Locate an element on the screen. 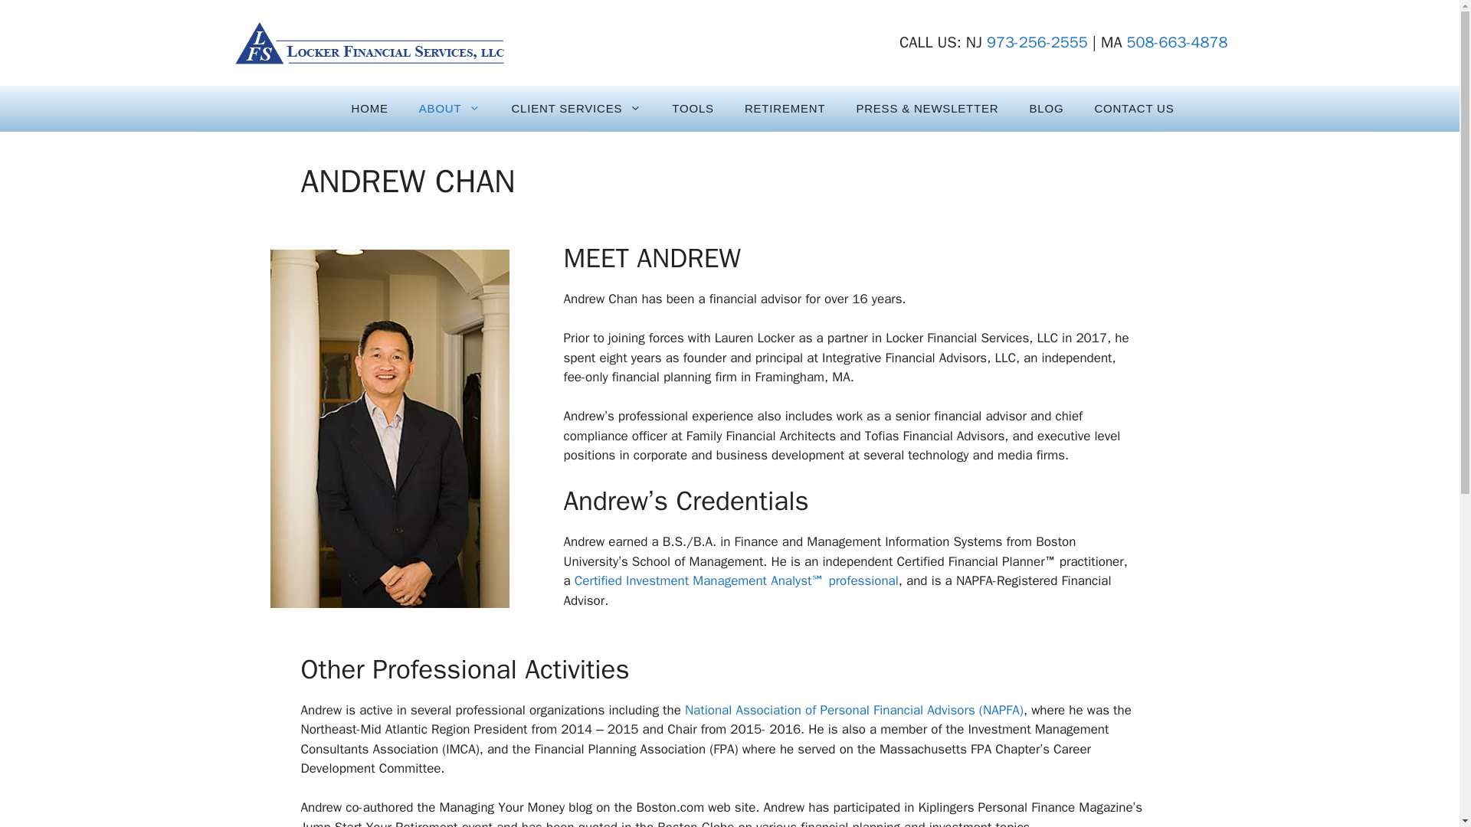 This screenshot has width=1471, height=827. RETIREMENT is located at coordinates (785, 109).